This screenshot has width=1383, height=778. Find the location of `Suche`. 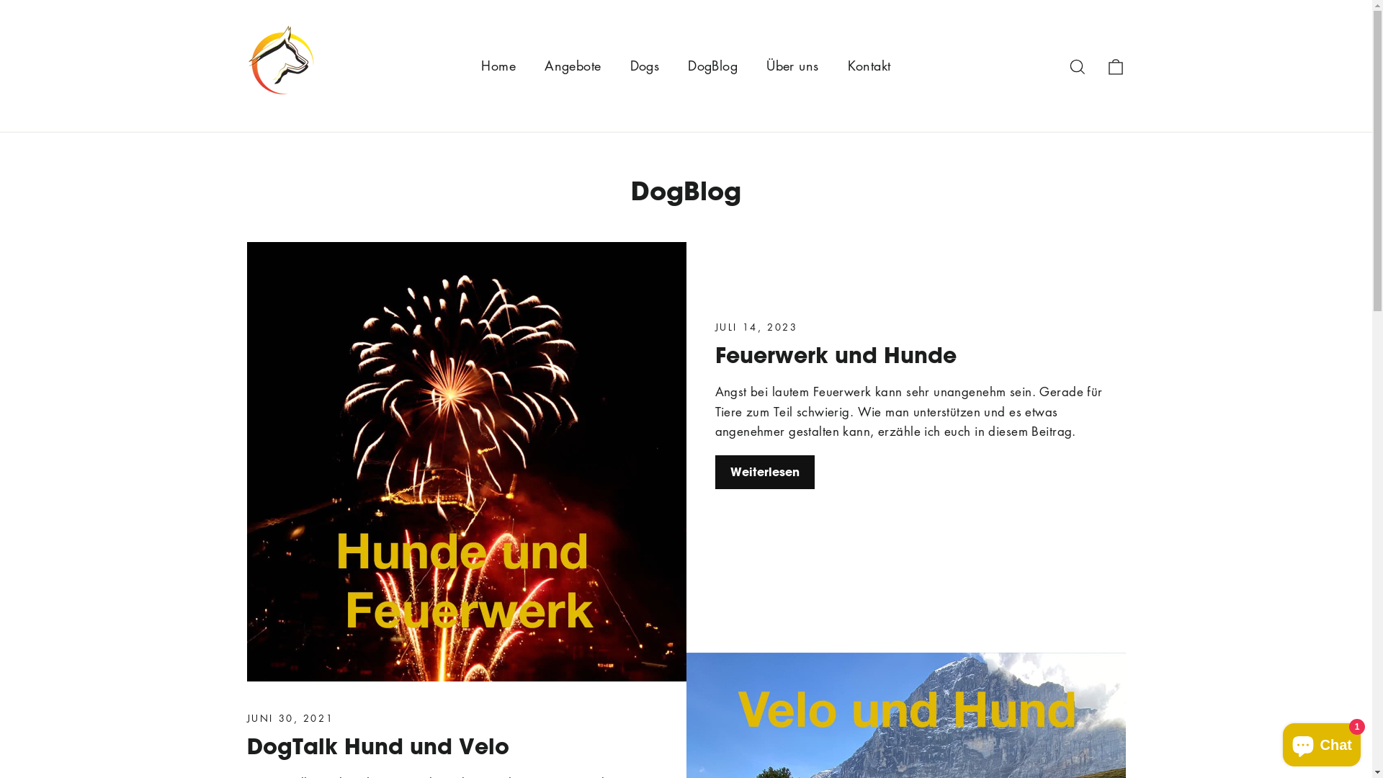

Suche is located at coordinates (1078, 66).